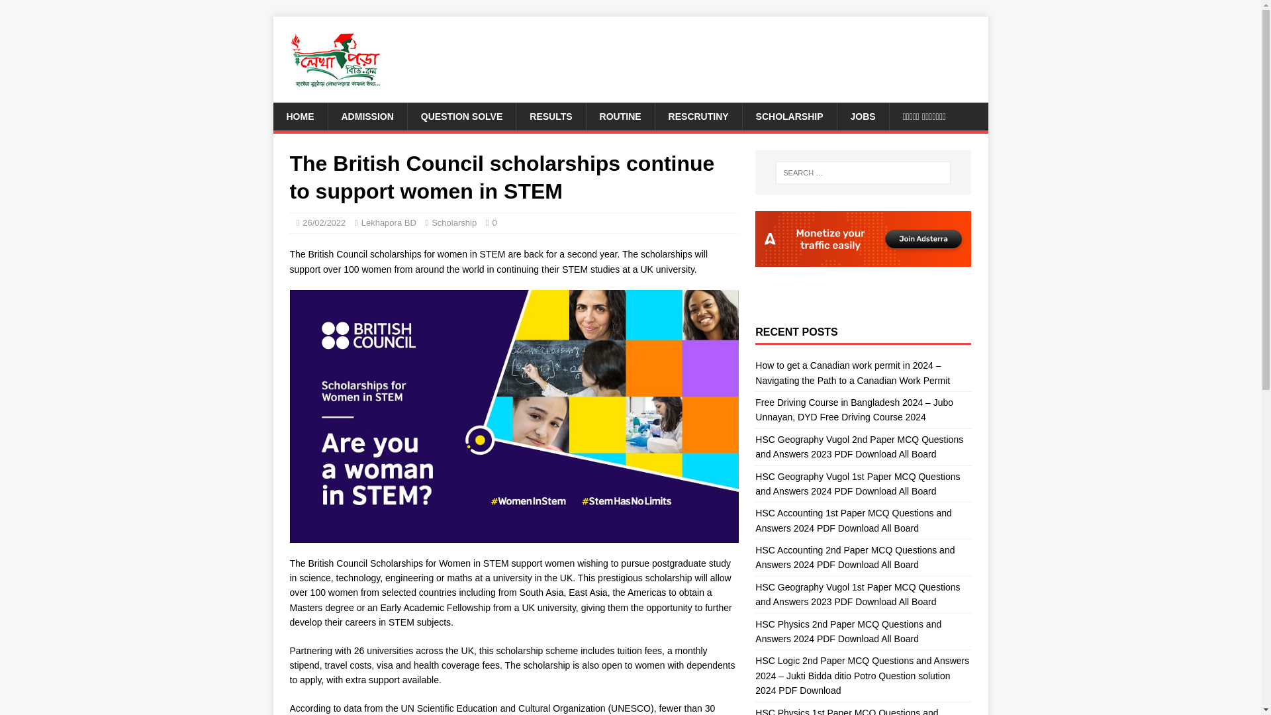  I want to click on JOBS, so click(862, 117).